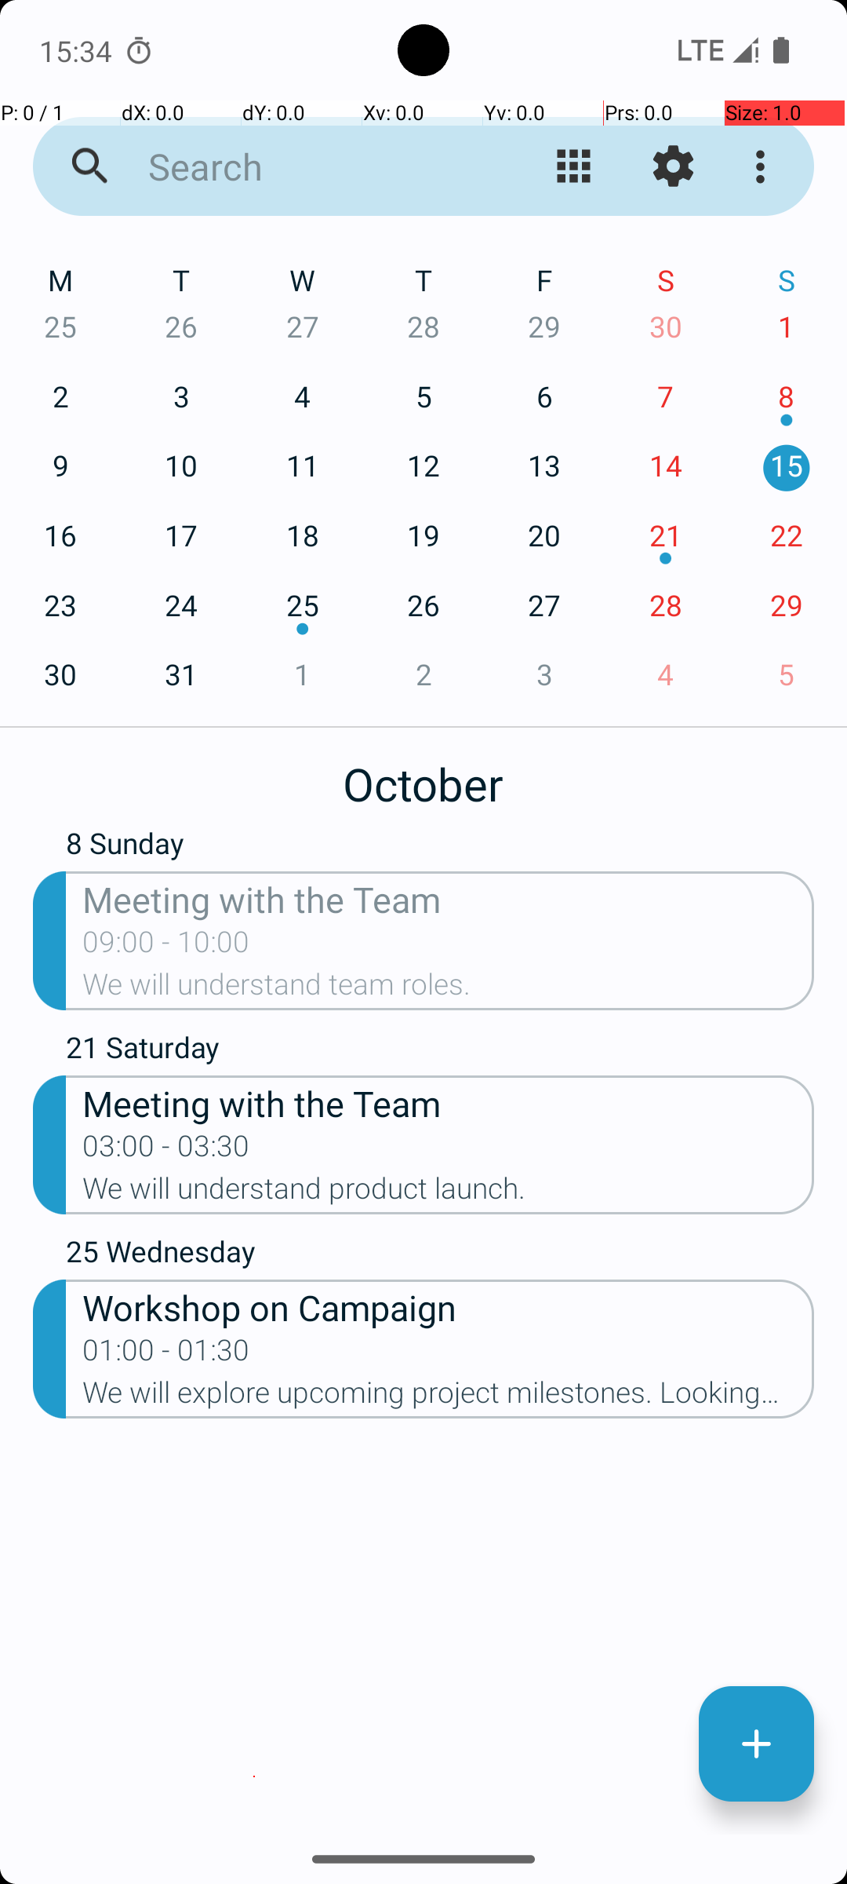  What do you see at coordinates (449, 1397) in the screenshot?
I see `We will explore upcoming project milestones. Looking forward to productive discussions.` at bounding box center [449, 1397].